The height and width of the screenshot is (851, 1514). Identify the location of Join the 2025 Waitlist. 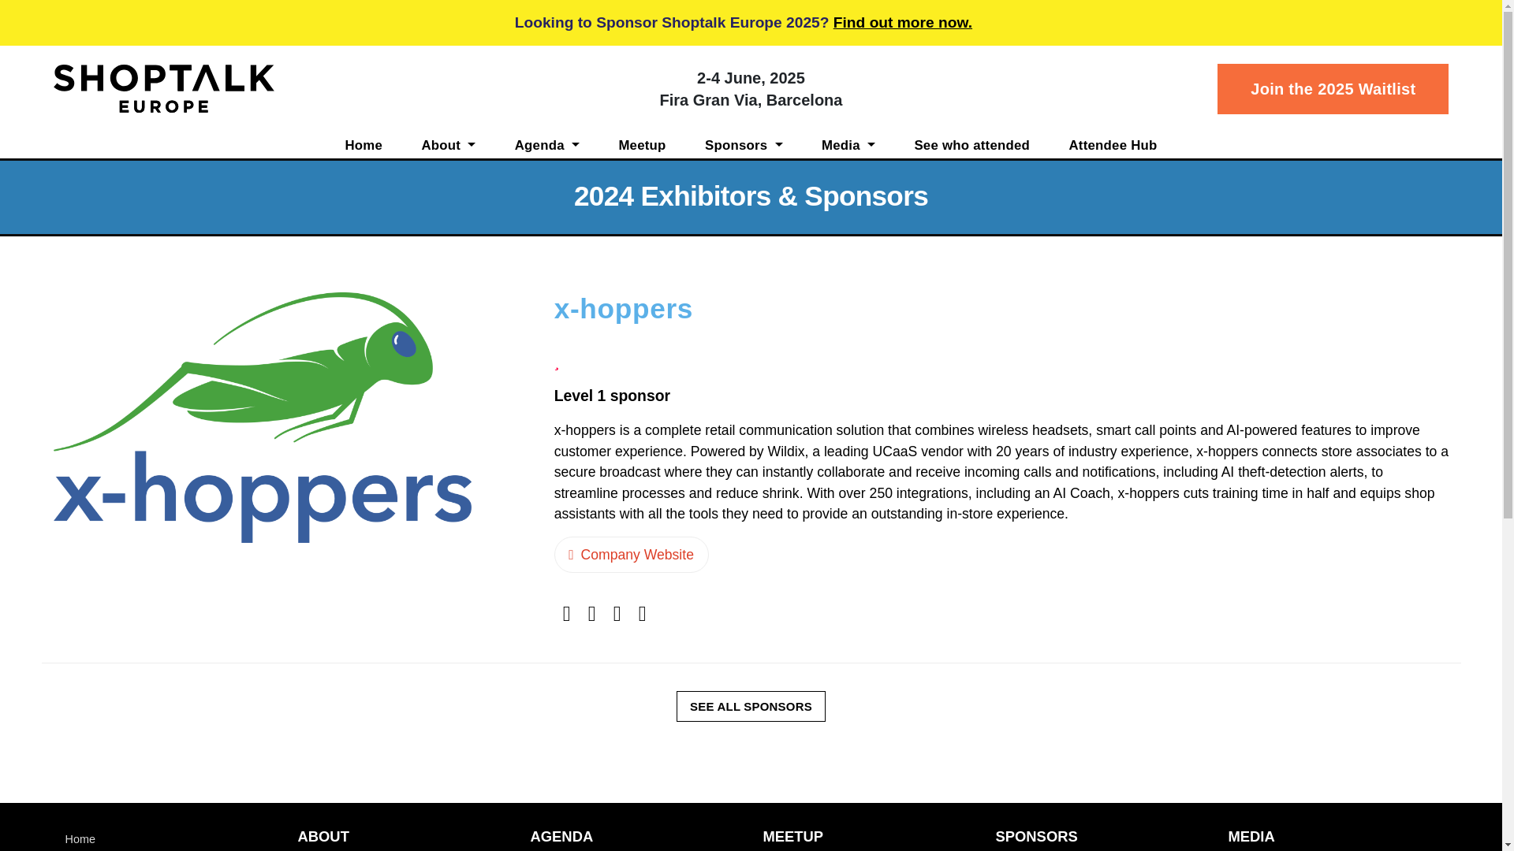
(1333, 88).